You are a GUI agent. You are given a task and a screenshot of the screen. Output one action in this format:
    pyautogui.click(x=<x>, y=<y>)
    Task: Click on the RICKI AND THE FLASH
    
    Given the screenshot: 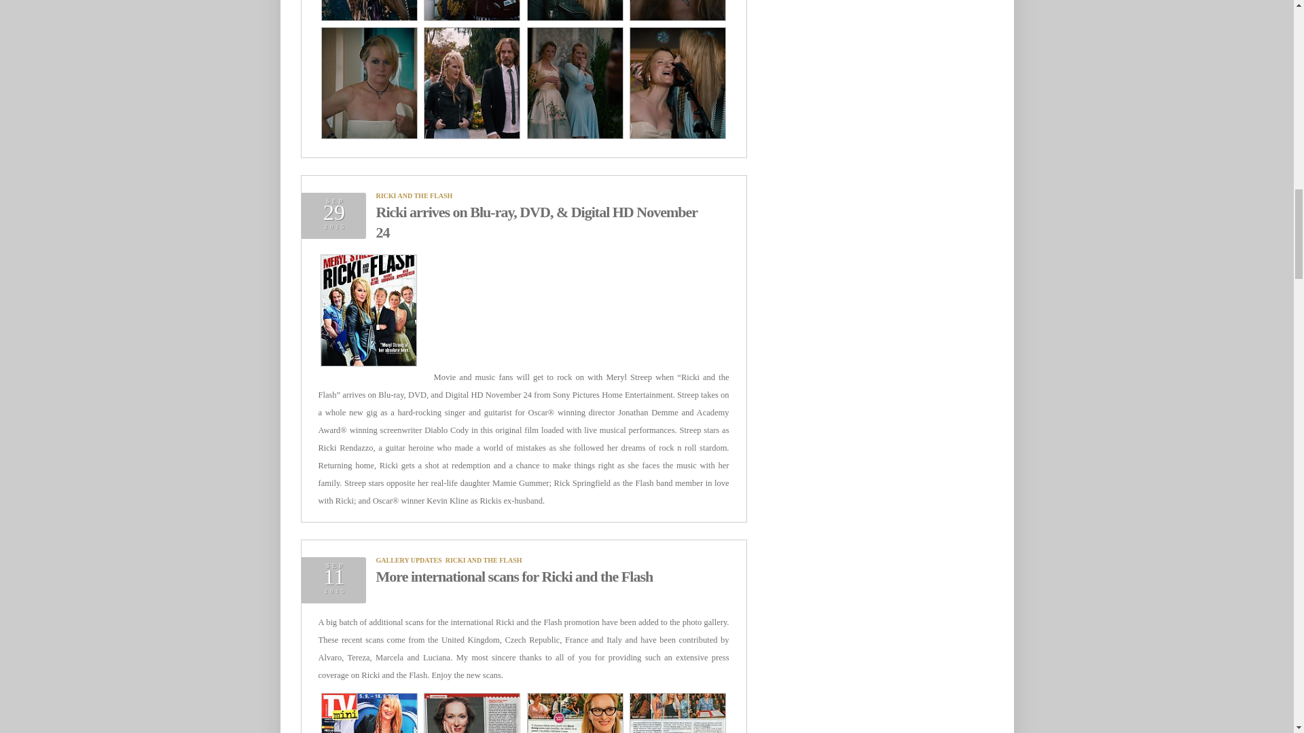 What is the action you would take?
    pyautogui.click(x=484, y=559)
    